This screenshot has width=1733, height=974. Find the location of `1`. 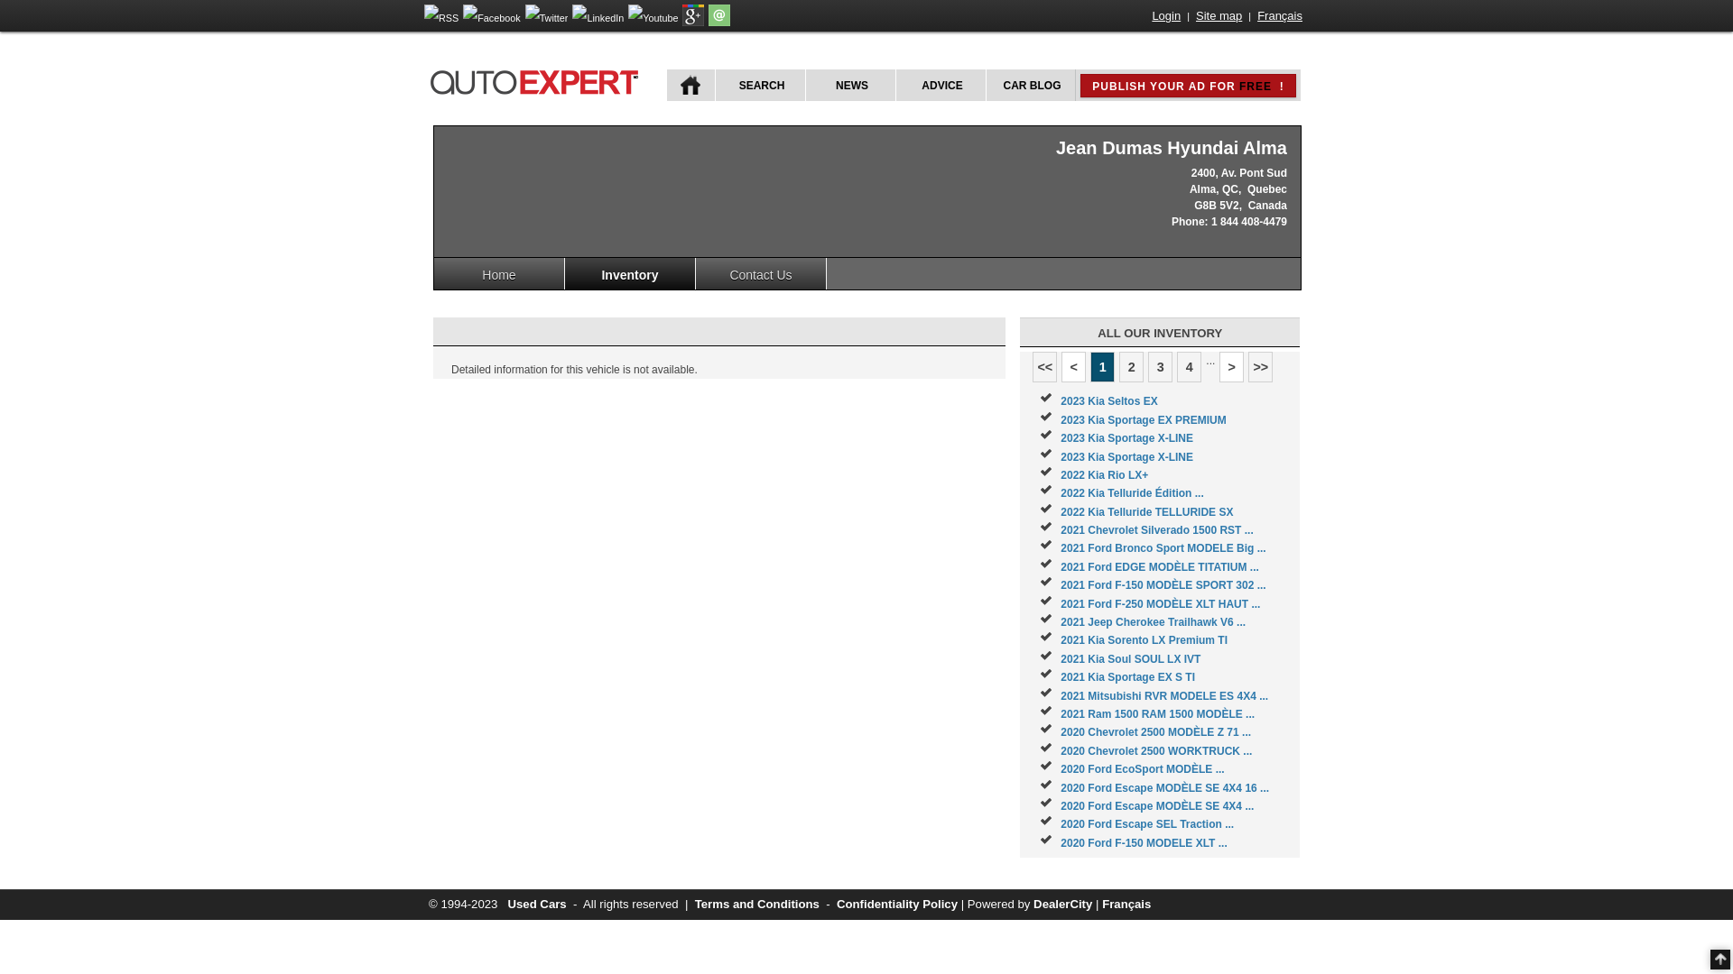

1 is located at coordinates (1103, 367).